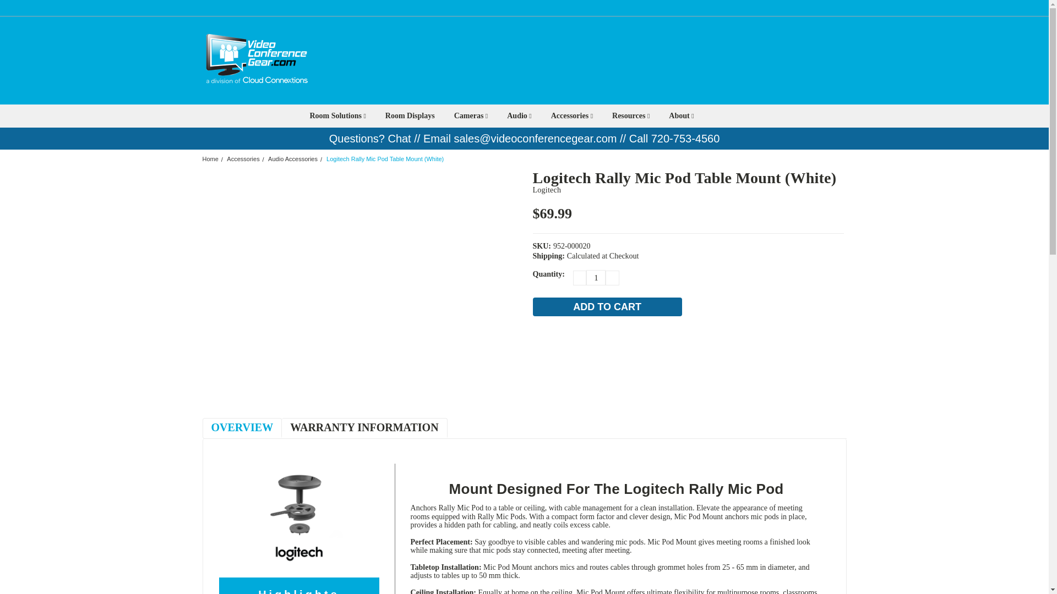 The image size is (1057, 594). Describe the element at coordinates (607, 307) in the screenshot. I see `Add to Cart` at that location.